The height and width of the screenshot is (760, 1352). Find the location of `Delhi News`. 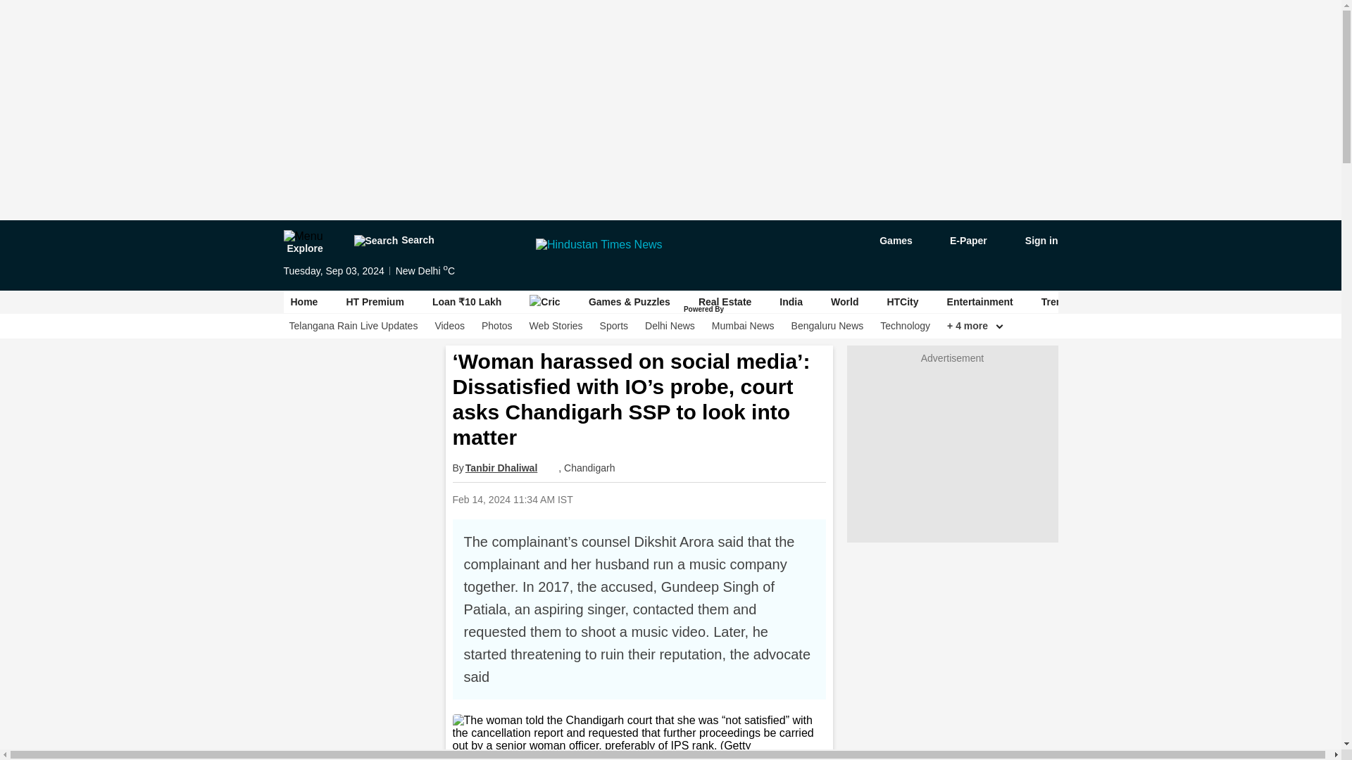

Delhi News is located at coordinates (669, 326).